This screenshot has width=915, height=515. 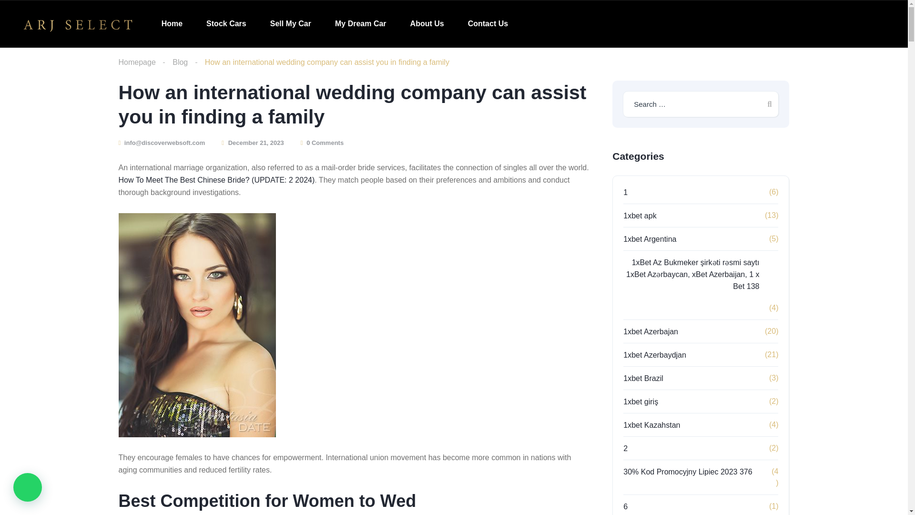 What do you see at coordinates (180, 62) in the screenshot?
I see `Blog` at bounding box center [180, 62].